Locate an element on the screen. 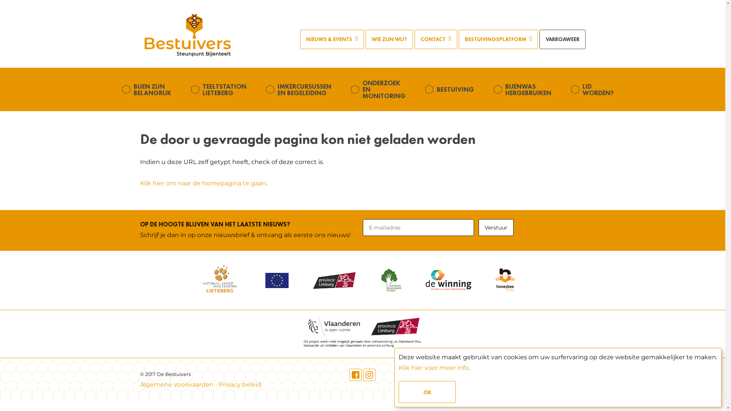 This screenshot has height=411, width=731. BIJENWAS HERGEBRUIKEN is located at coordinates (525, 89).